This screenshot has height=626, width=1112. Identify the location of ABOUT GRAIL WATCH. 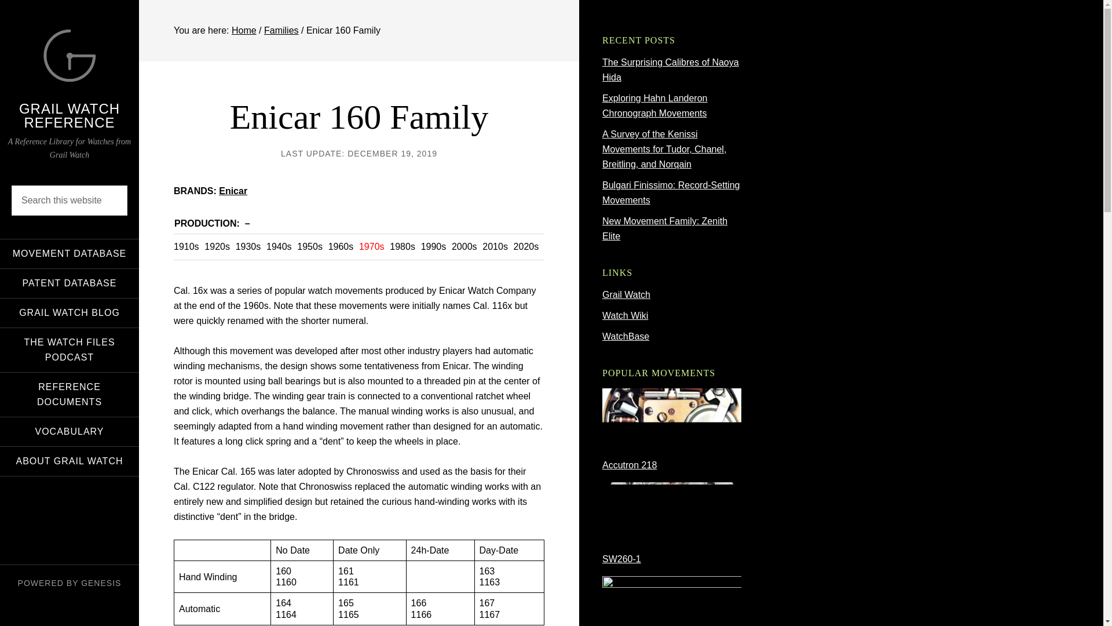
(69, 460).